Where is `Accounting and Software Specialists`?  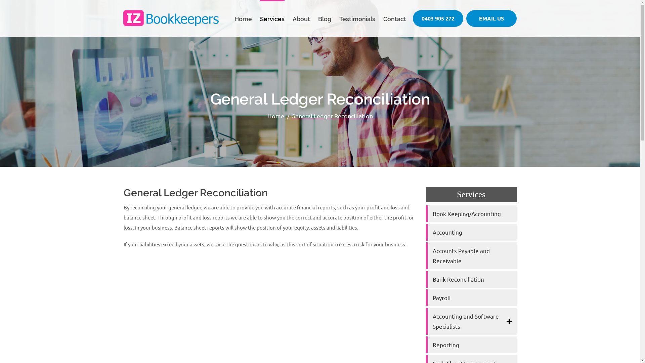
Accounting and Software Specialists is located at coordinates (471, 321).